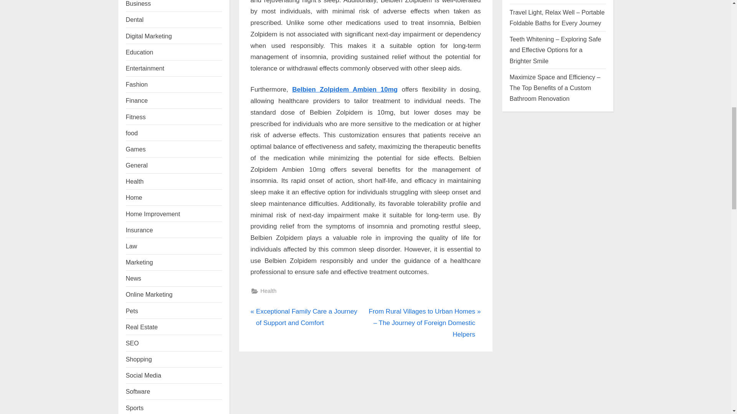  I want to click on Home Improvement, so click(153, 214).